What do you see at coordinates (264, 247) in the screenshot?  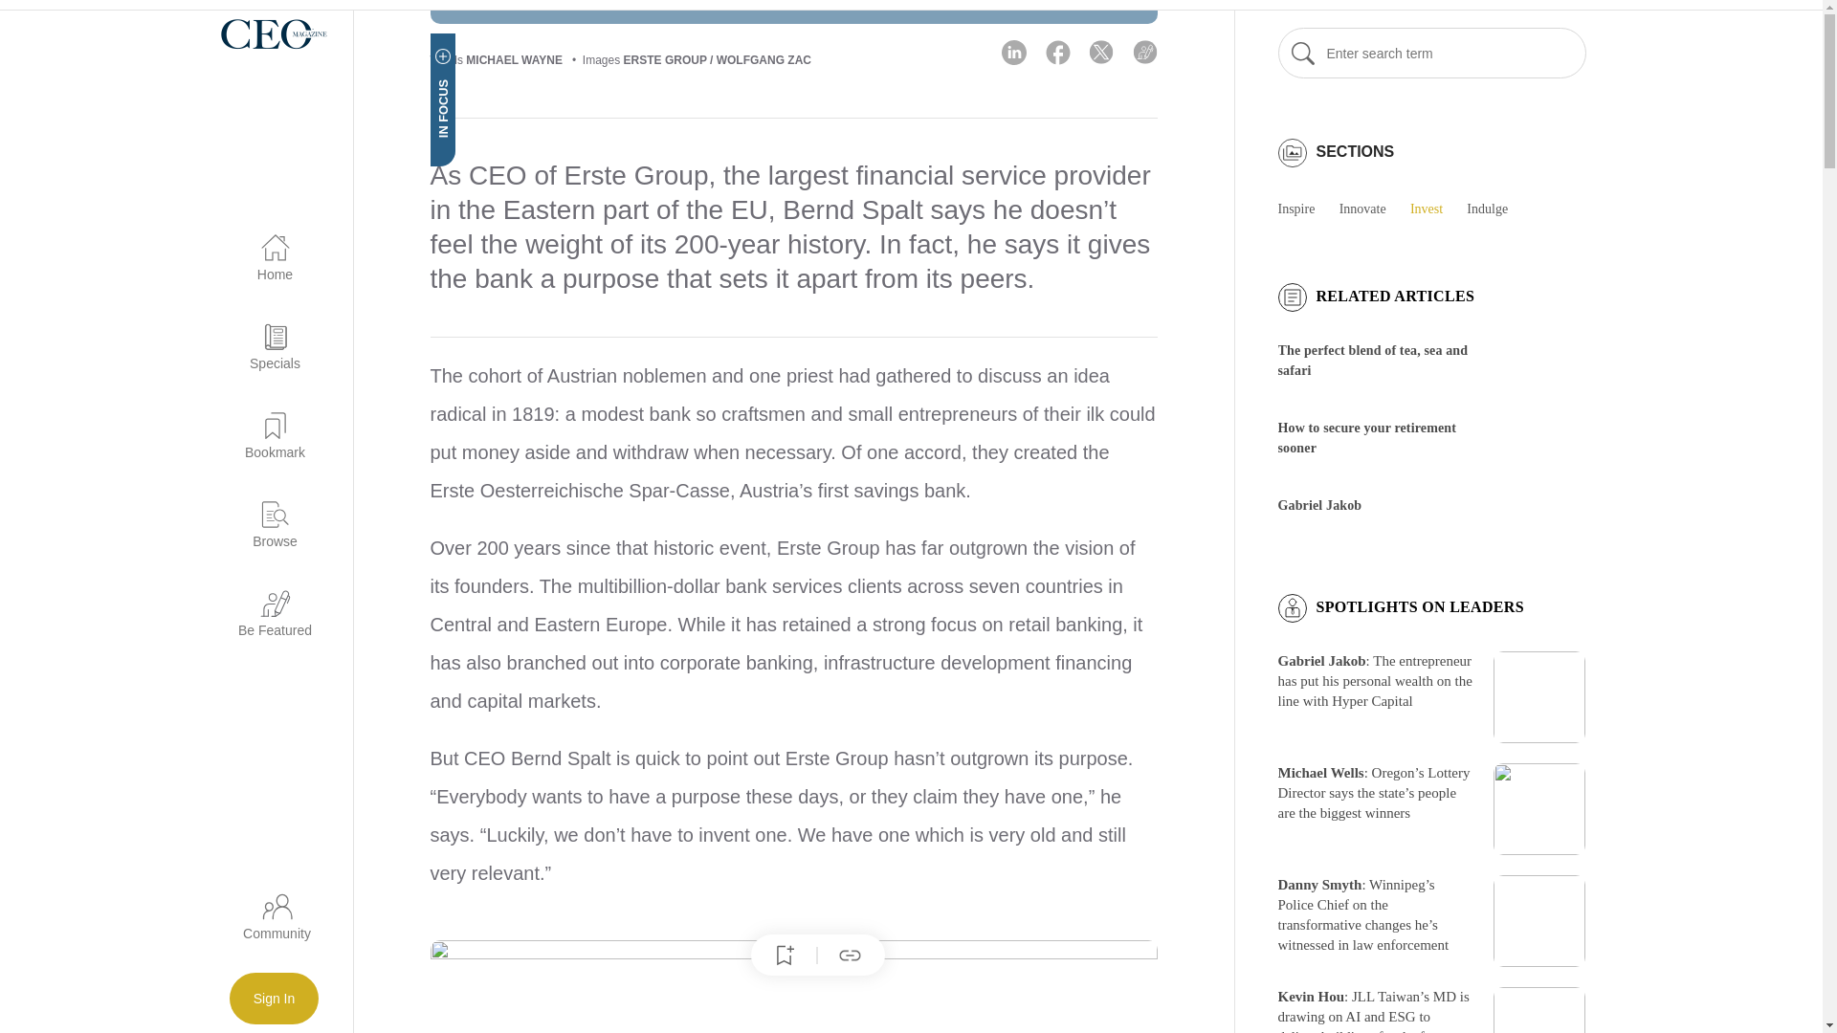 I see `Home` at bounding box center [264, 247].